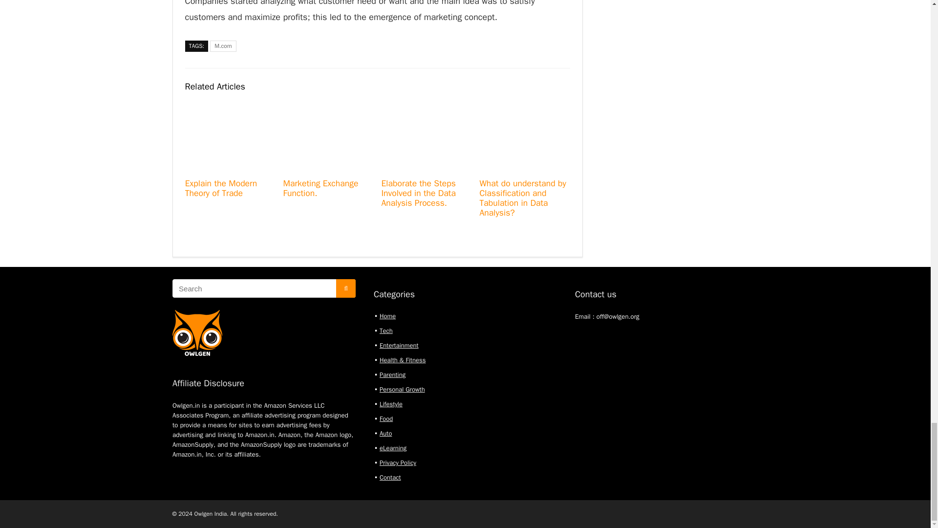 Image resolution: width=938 pixels, height=528 pixels. What do you see at coordinates (221, 188) in the screenshot?
I see `Explain the Modern Theory of Trade` at bounding box center [221, 188].